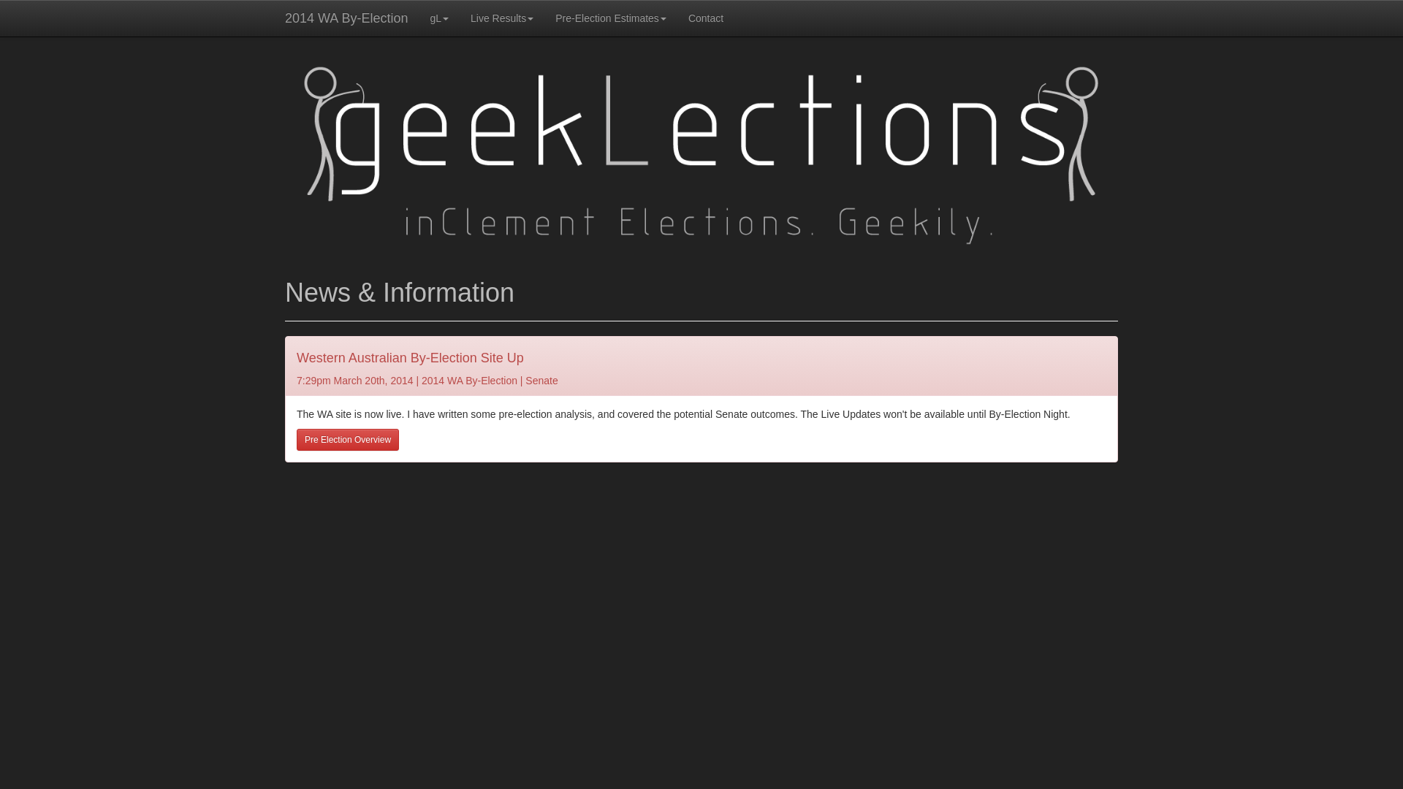 Image resolution: width=1403 pixels, height=789 pixels. What do you see at coordinates (502, 18) in the screenshot?
I see `Live Results` at bounding box center [502, 18].